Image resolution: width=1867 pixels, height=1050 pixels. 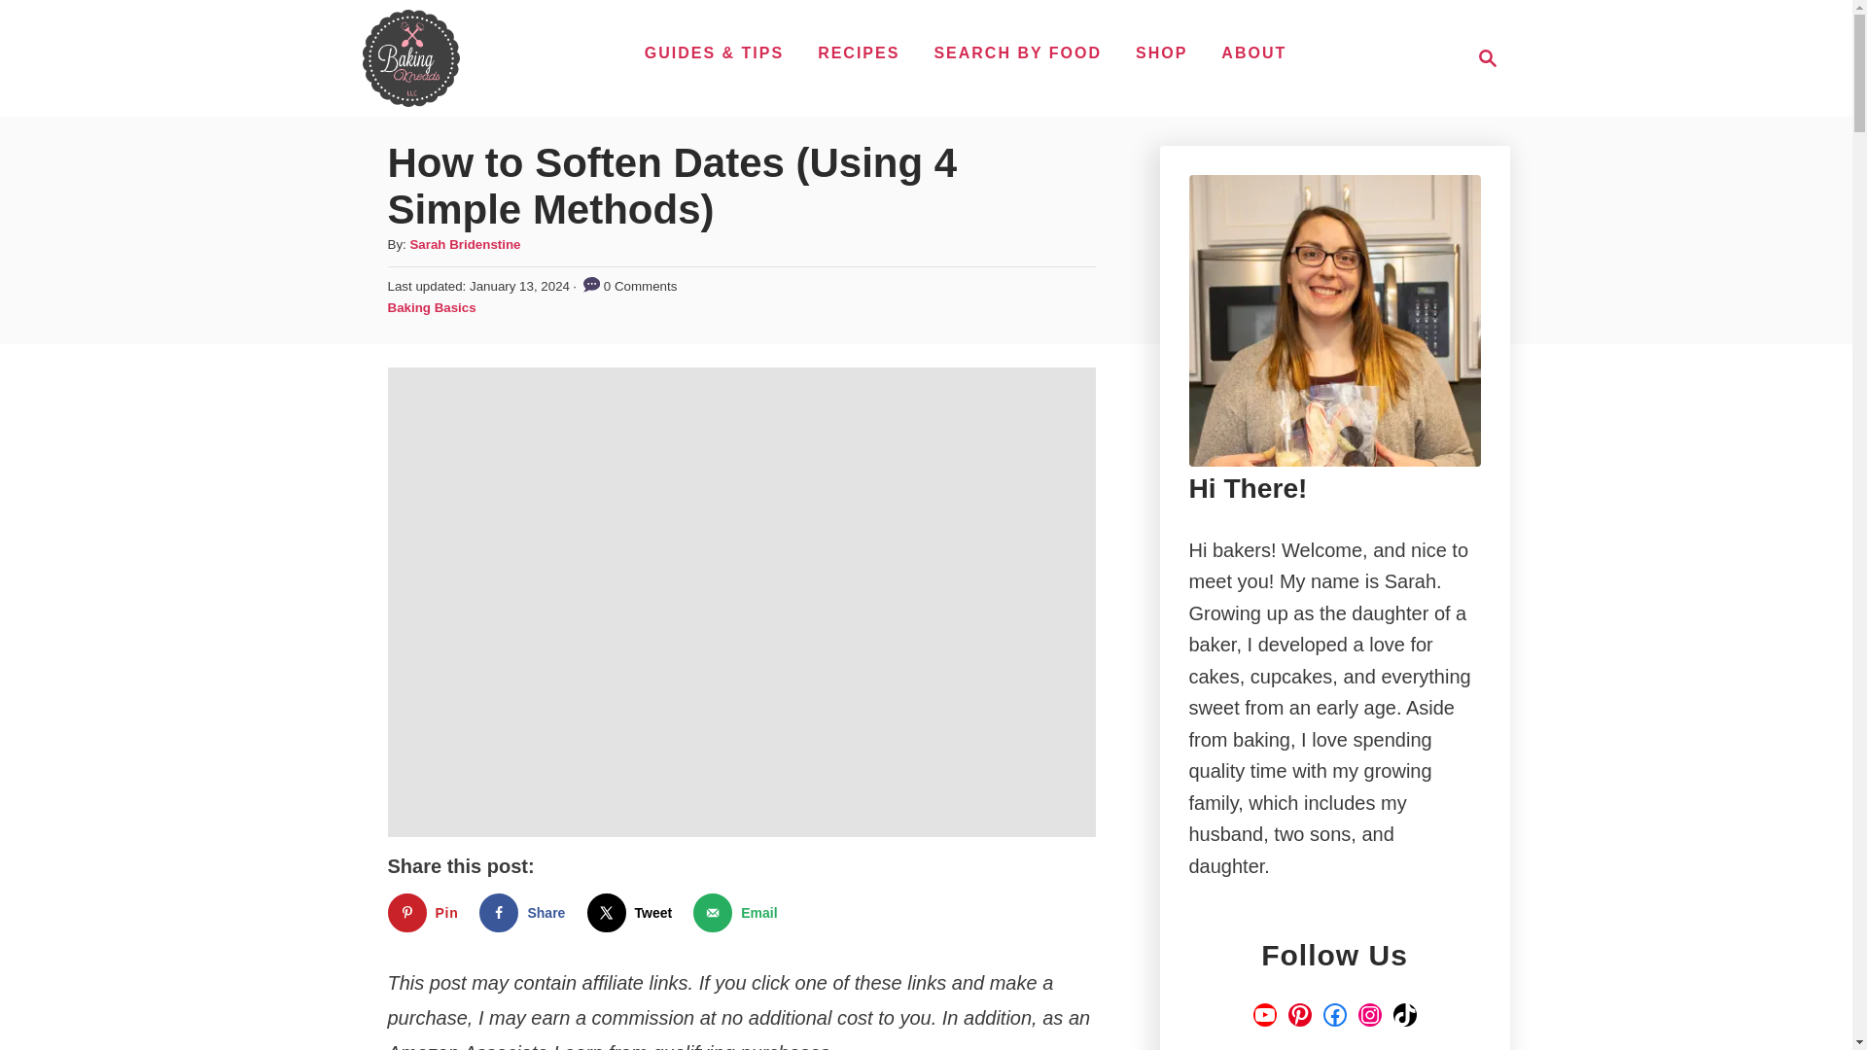 What do you see at coordinates (410, 58) in the screenshot?
I see `Baking Kneads, LLC` at bounding box center [410, 58].